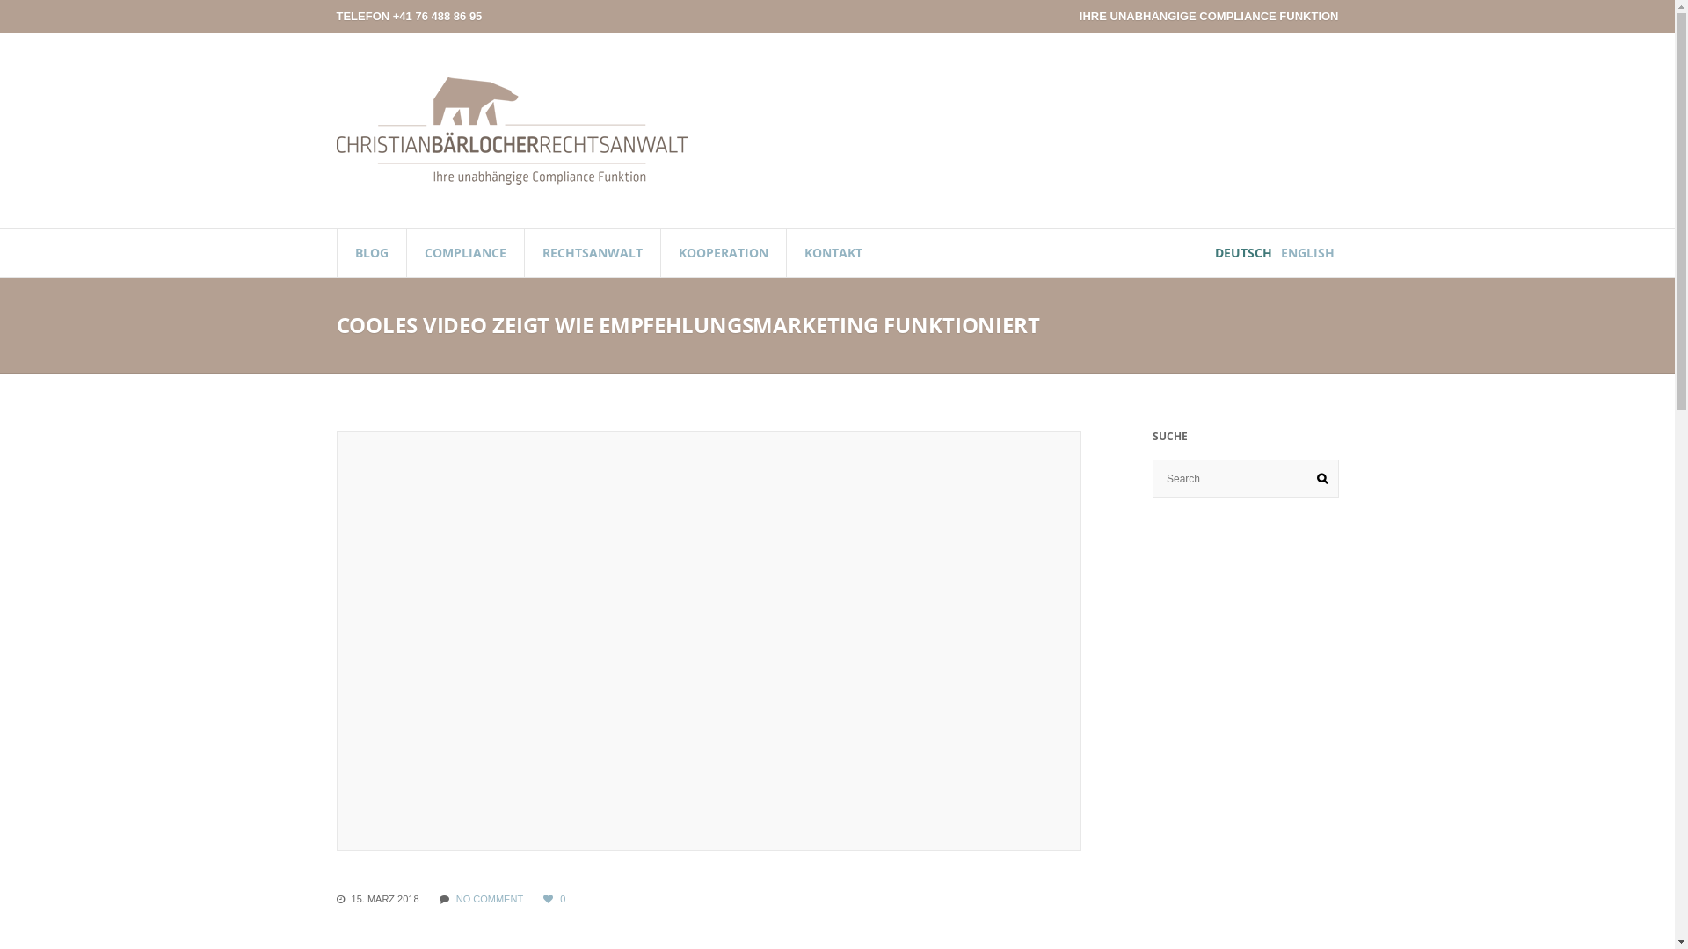 The height and width of the screenshot is (949, 1688). I want to click on KONTAKT, so click(833, 253).